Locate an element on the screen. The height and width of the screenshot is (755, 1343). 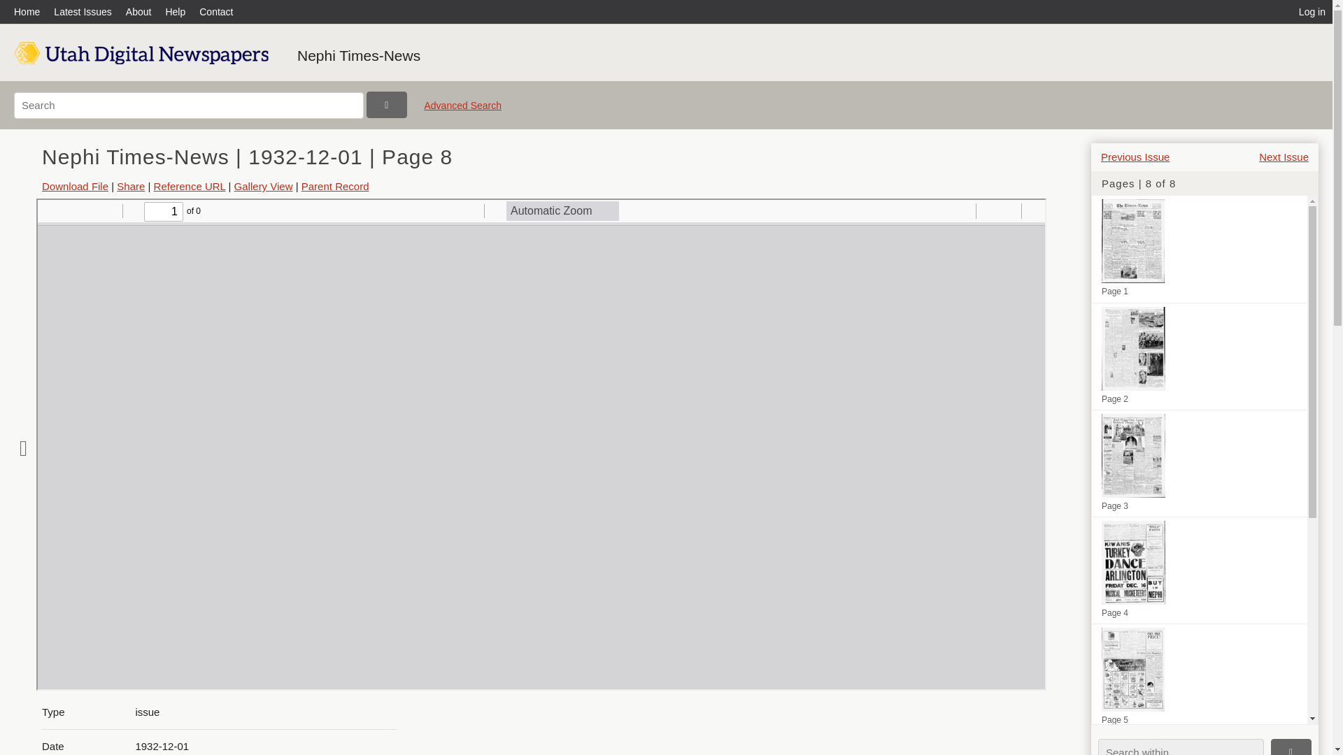
Share is located at coordinates (131, 186).